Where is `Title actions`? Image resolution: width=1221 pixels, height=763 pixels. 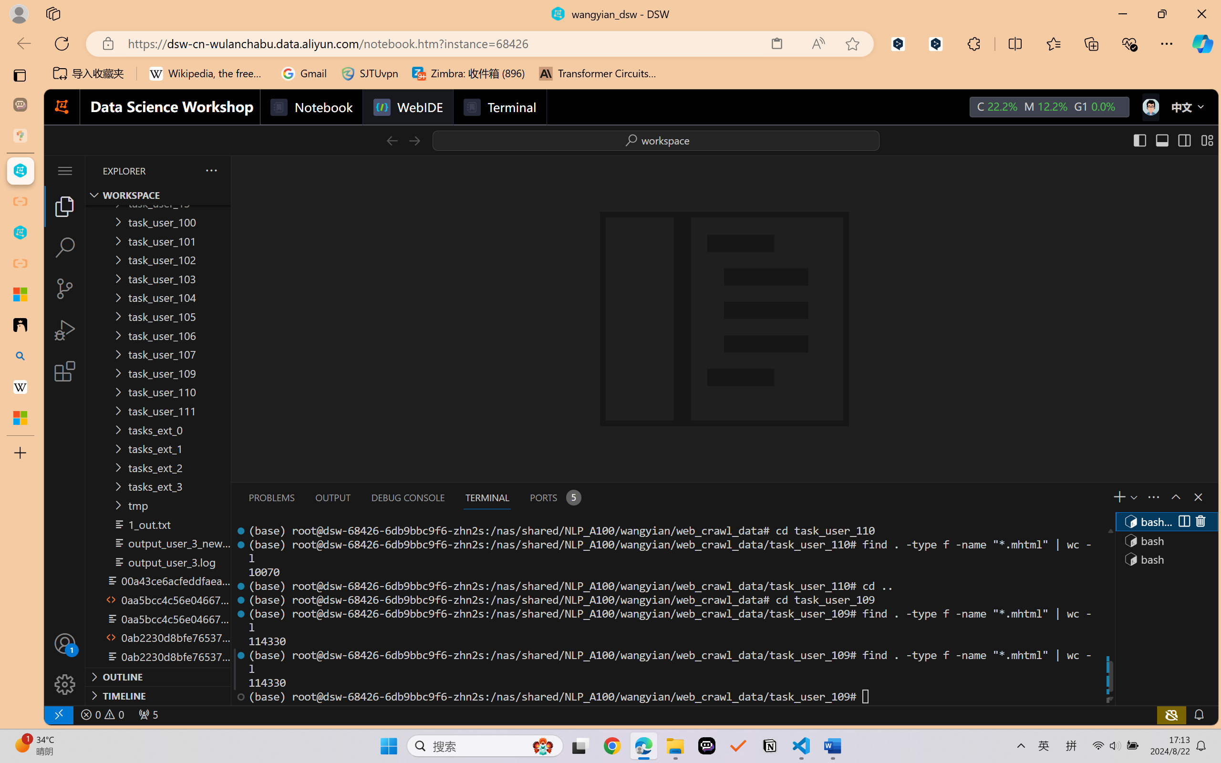 Title actions is located at coordinates (1172, 140).